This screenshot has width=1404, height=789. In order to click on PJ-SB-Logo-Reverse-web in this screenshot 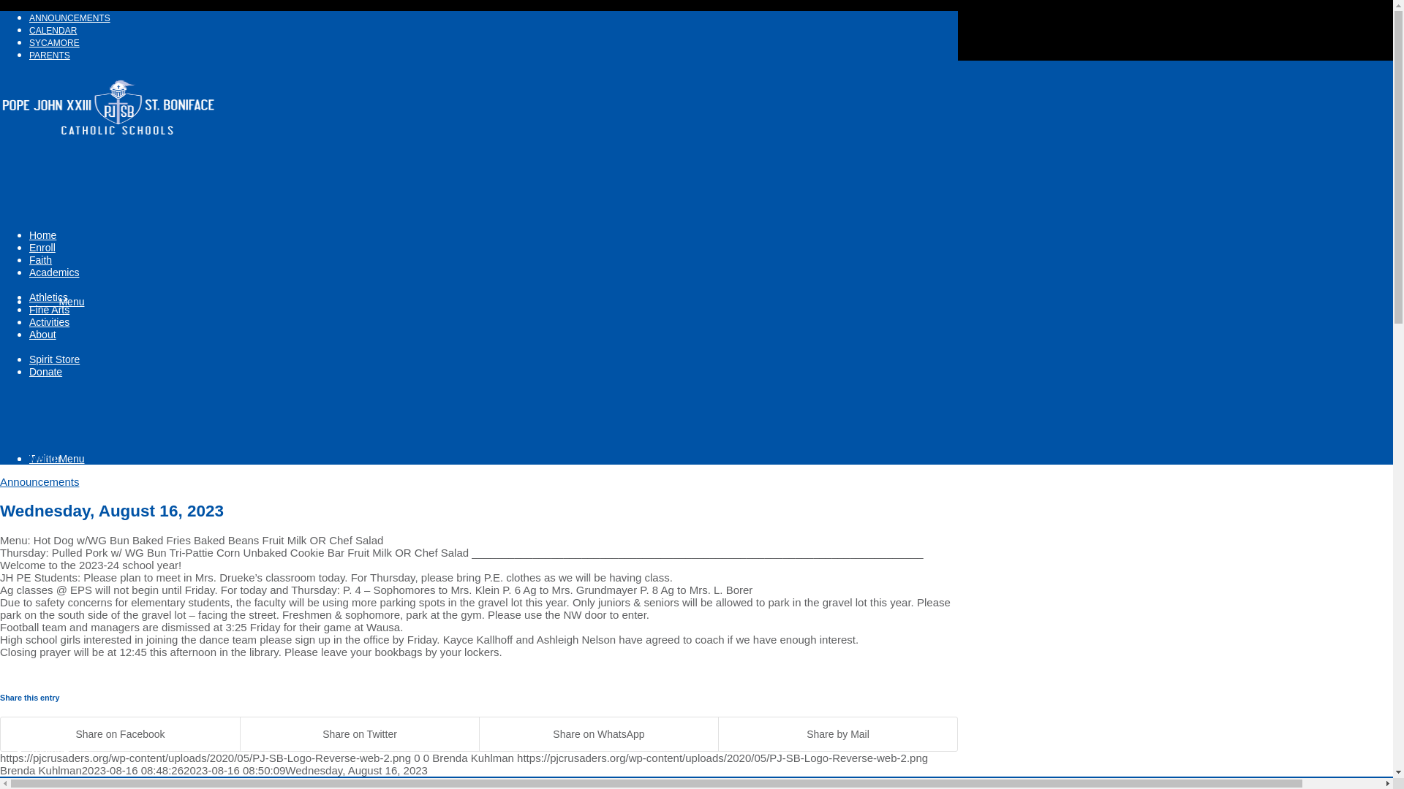, I will do `click(110, 145)`.